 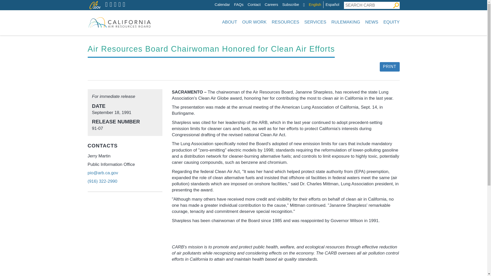 What do you see at coordinates (119, 22) in the screenshot?
I see `Home` at bounding box center [119, 22].